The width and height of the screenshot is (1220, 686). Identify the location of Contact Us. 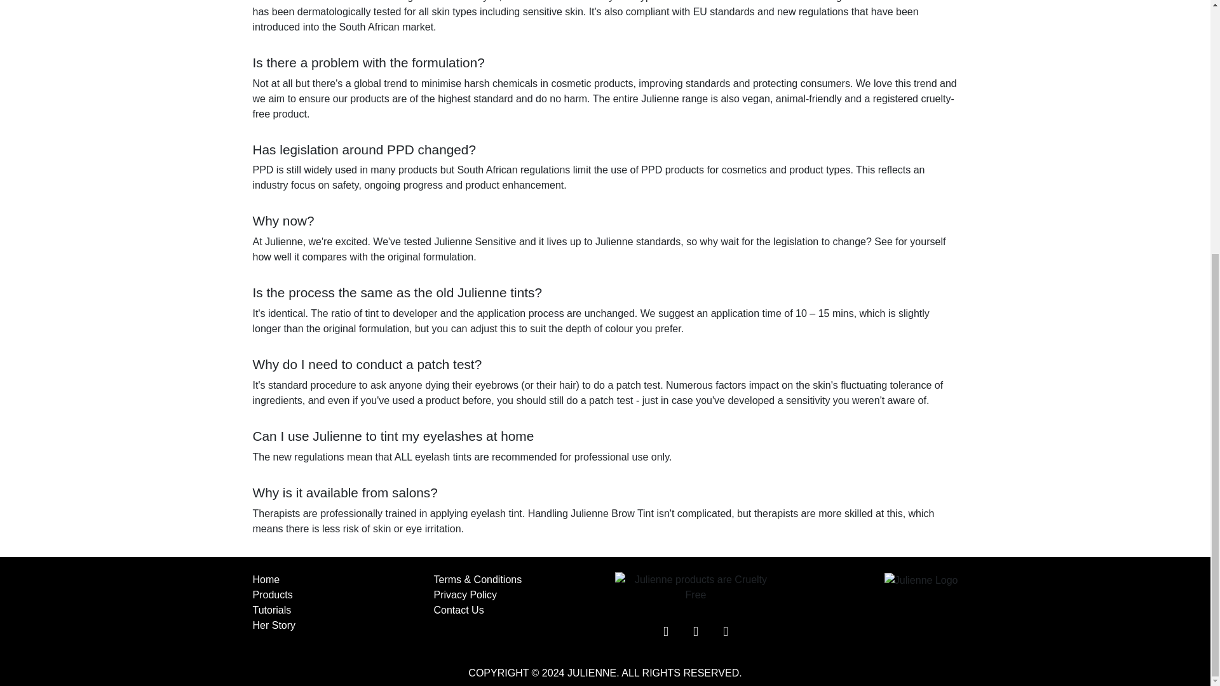
(457, 610).